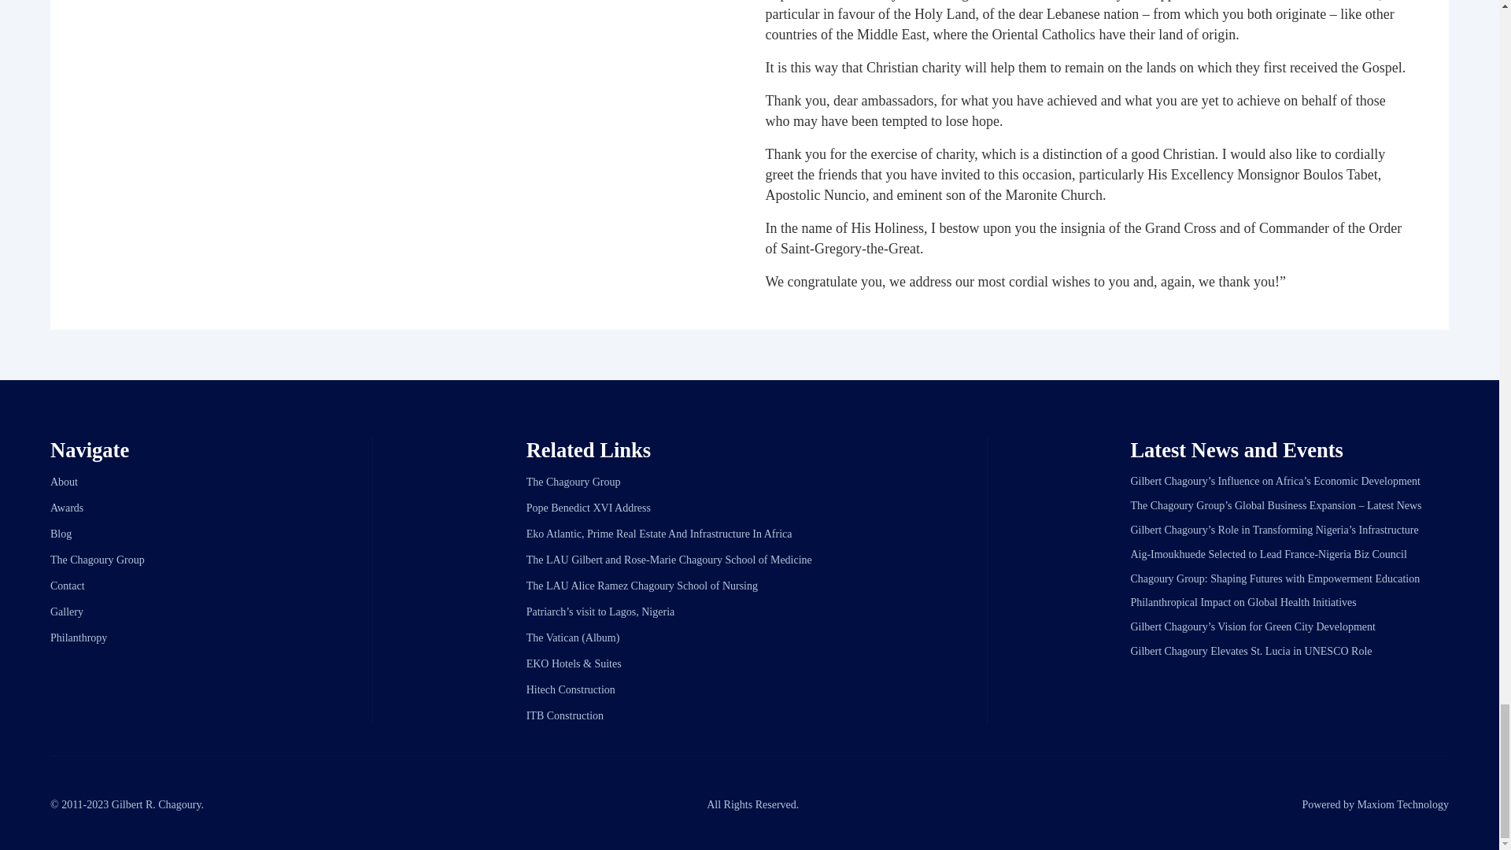 The width and height of the screenshot is (1511, 850). What do you see at coordinates (669, 560) in the screenshot?
I see `The LAU Gilbert and Rose-Marie Chagoury School of Medicine` at bounding box center [669, 560].